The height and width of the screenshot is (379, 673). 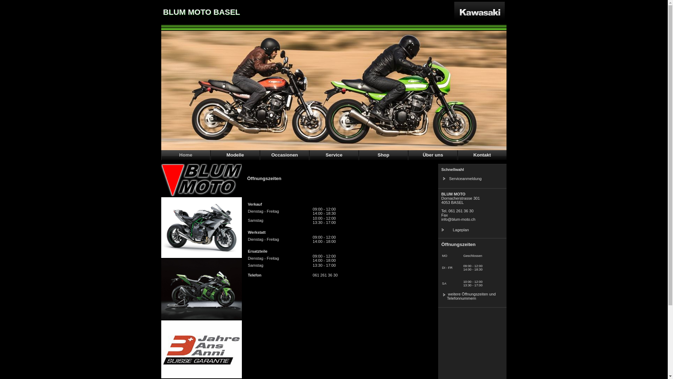 What do you see at coordinates (461, 230) in the screenshot?
I see ` Lageplan` at bounding box center [461, 230].